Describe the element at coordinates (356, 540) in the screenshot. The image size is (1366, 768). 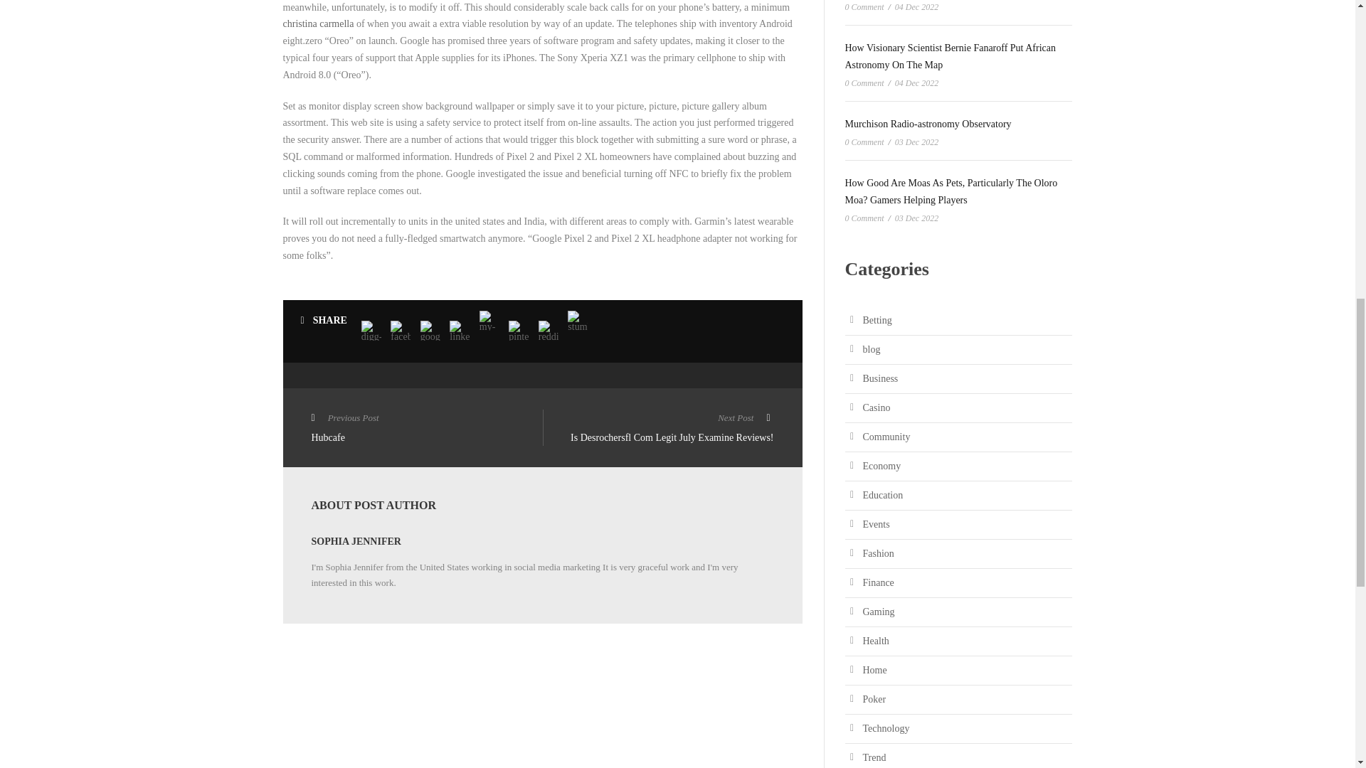
I see `SOPHIA JENNIFER` at that location.